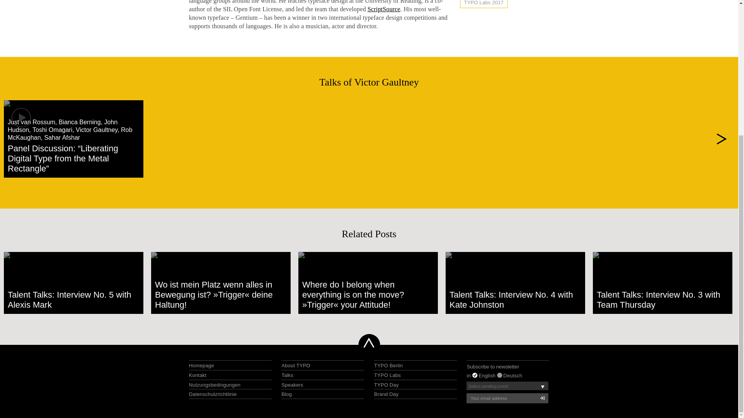  I want to click on ScriptSource, so click(384, 9).